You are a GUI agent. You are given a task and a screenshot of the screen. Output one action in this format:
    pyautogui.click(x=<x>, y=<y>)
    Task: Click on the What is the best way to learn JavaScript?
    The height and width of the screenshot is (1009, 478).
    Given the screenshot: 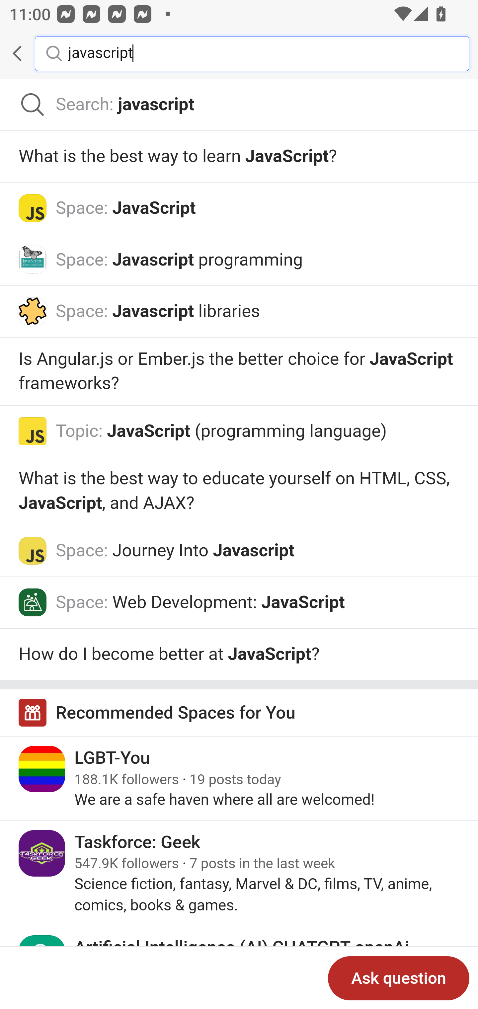 What is the action you would take?
    pyautogui.click(x=239, y=157)
    